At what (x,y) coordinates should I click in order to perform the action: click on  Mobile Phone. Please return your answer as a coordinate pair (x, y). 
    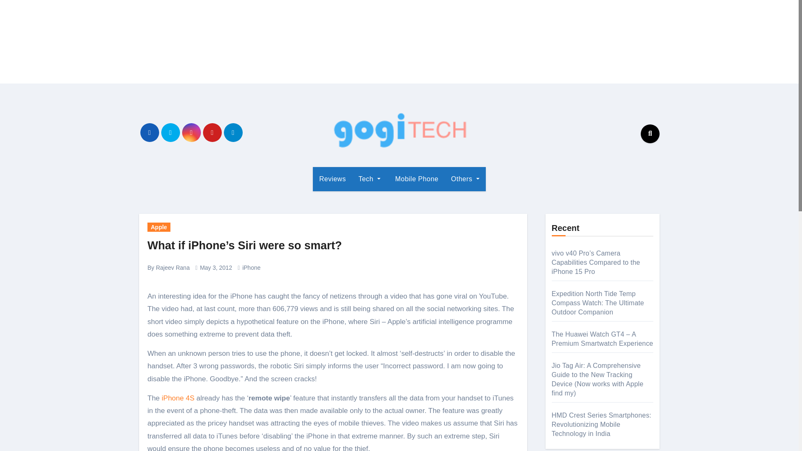
    Looking at the image, I should click on (416, 179).